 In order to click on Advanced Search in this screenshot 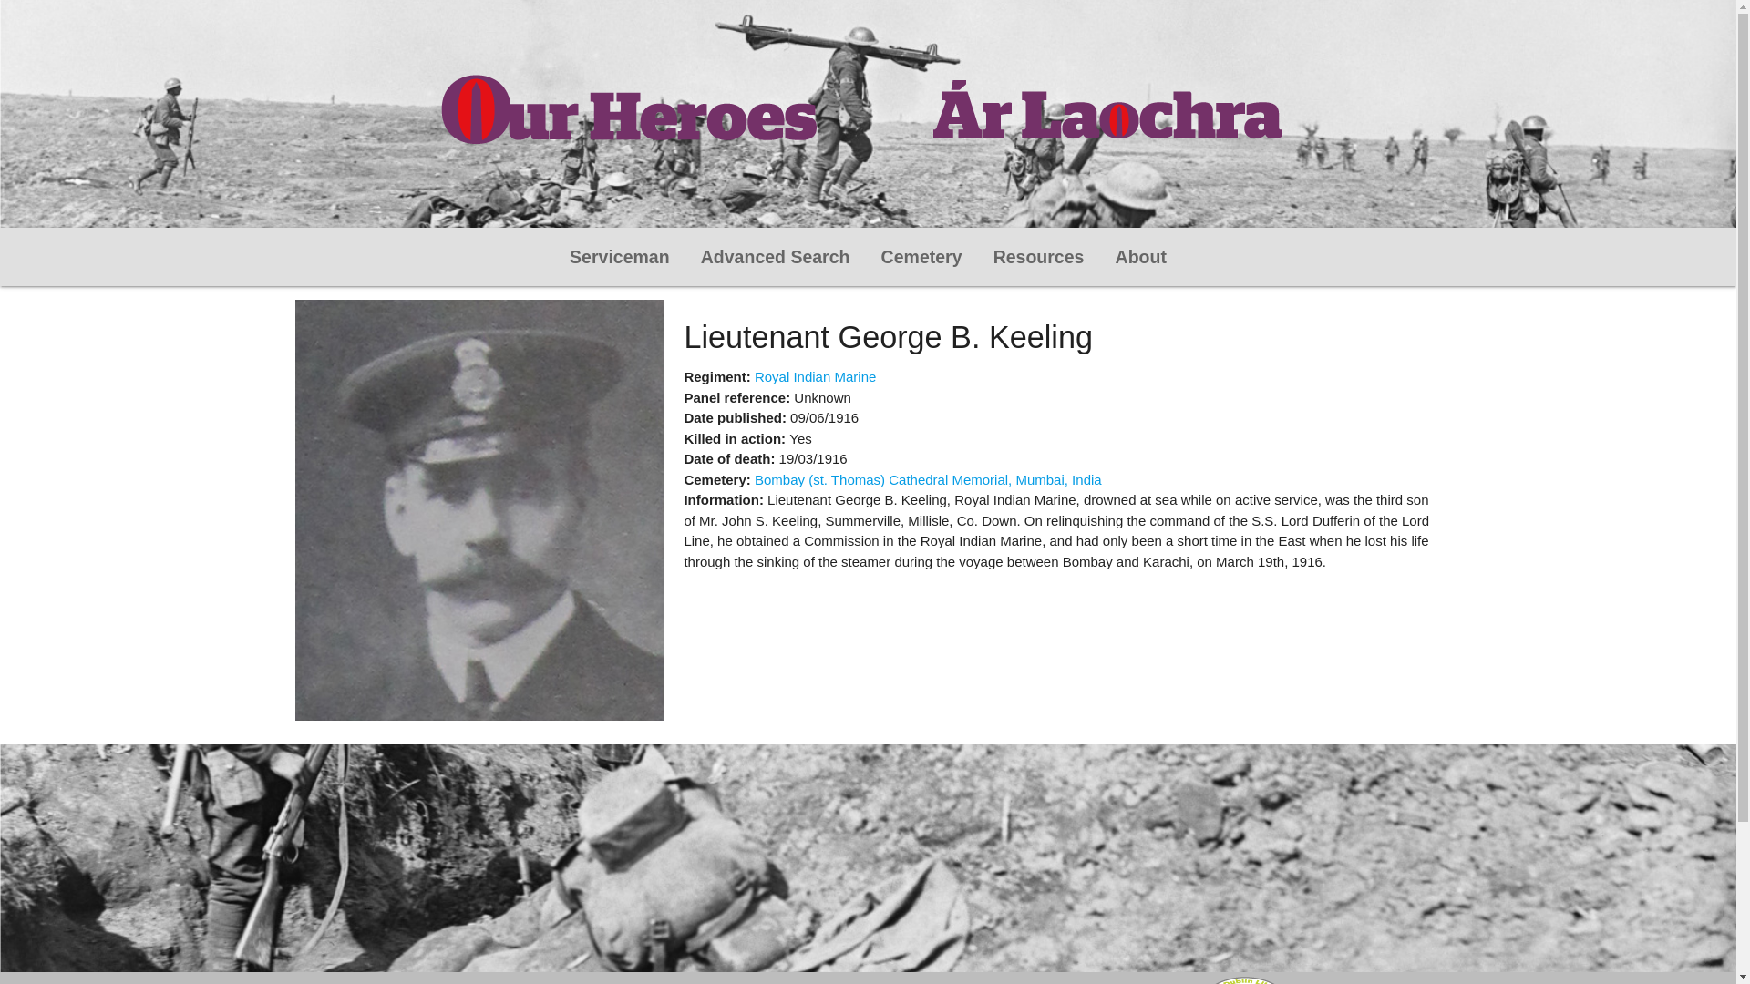, I will do `click(776, 257)`.